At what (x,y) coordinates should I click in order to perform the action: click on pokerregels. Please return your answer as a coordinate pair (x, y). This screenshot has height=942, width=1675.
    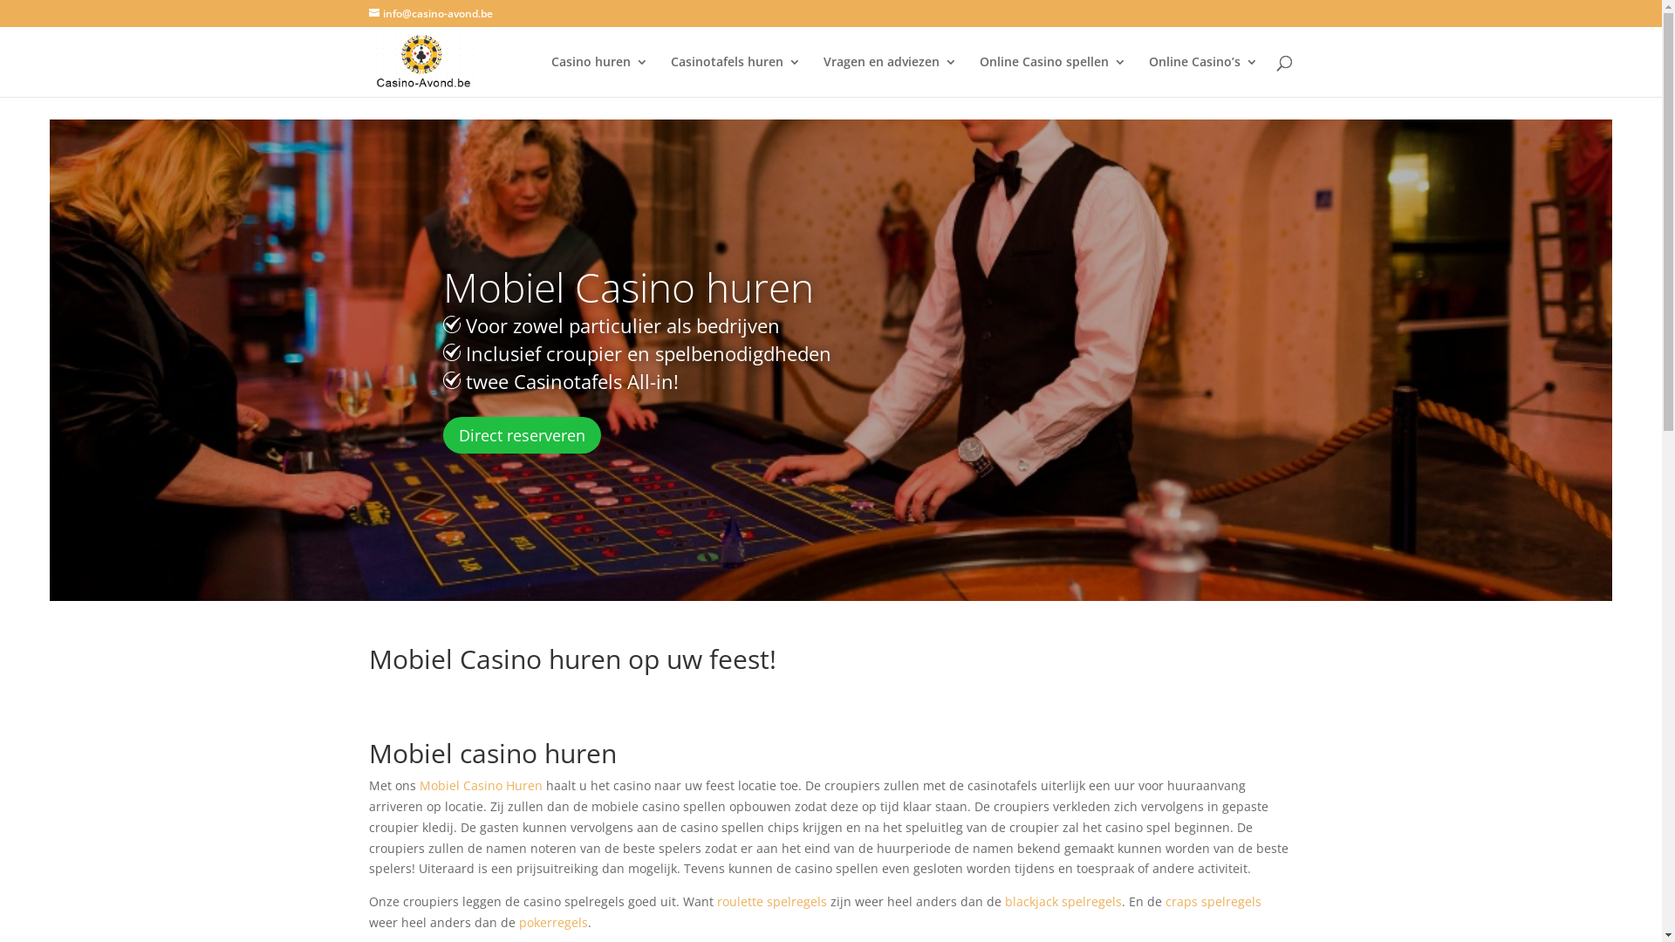
    Looking at the image, I should click on (553, 923).